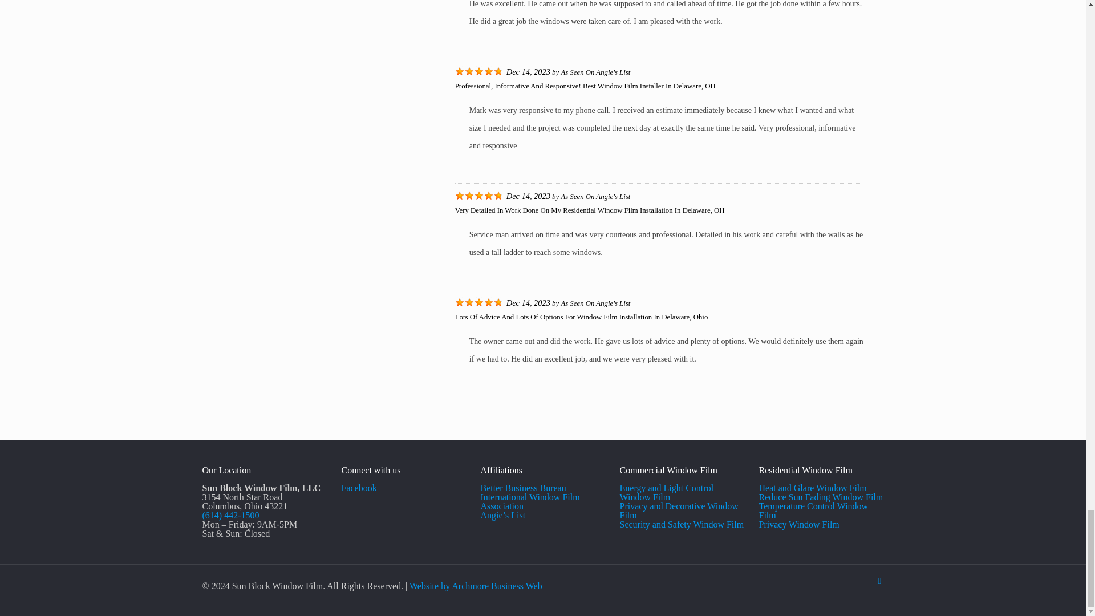 The height and width of the screenshot is (616, 1095). What do you see at coordinates (679, 510) in the screenshot?
I see `Privacy and Decorative Window Film` at bounding box center [679, 510].